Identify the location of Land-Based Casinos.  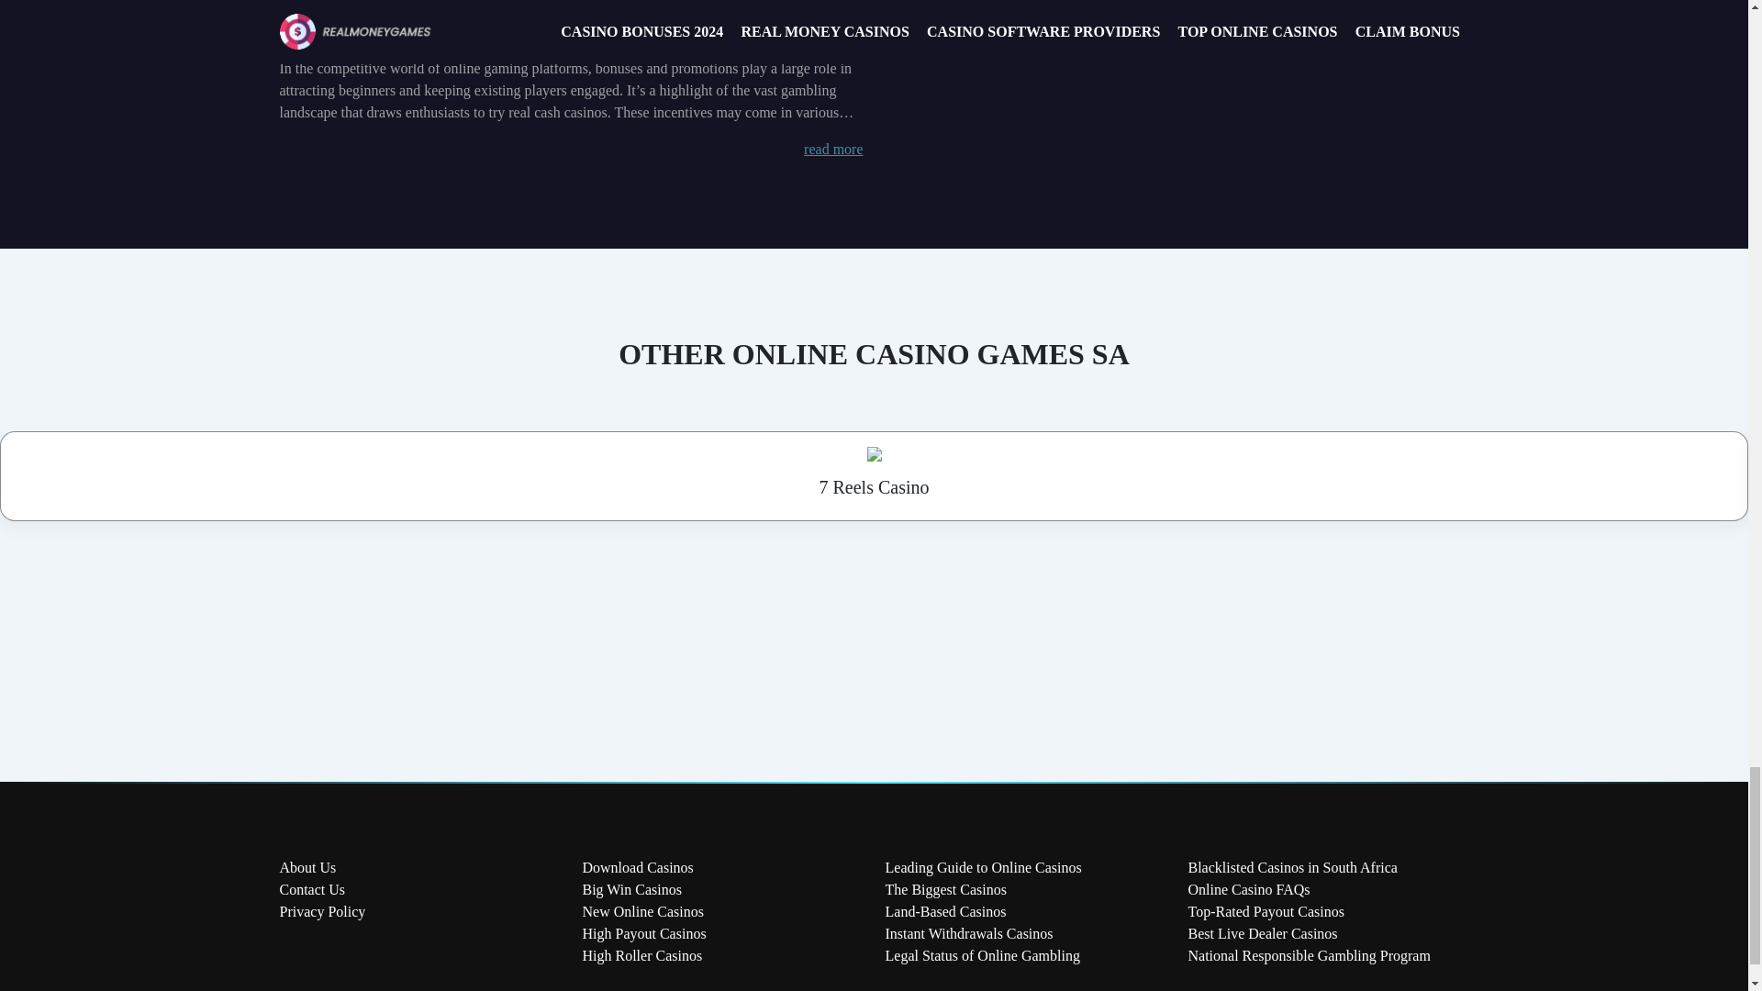
(945, 911).